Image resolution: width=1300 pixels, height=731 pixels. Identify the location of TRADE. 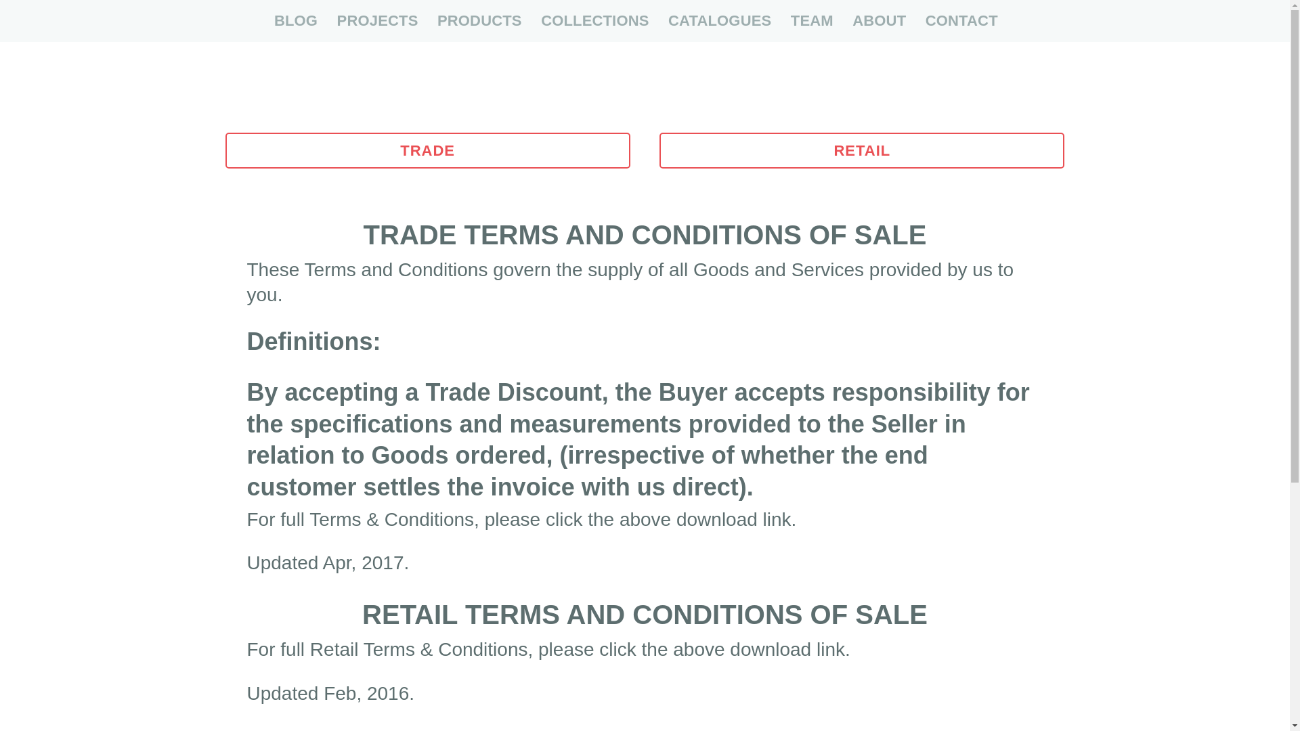
(427, 150).